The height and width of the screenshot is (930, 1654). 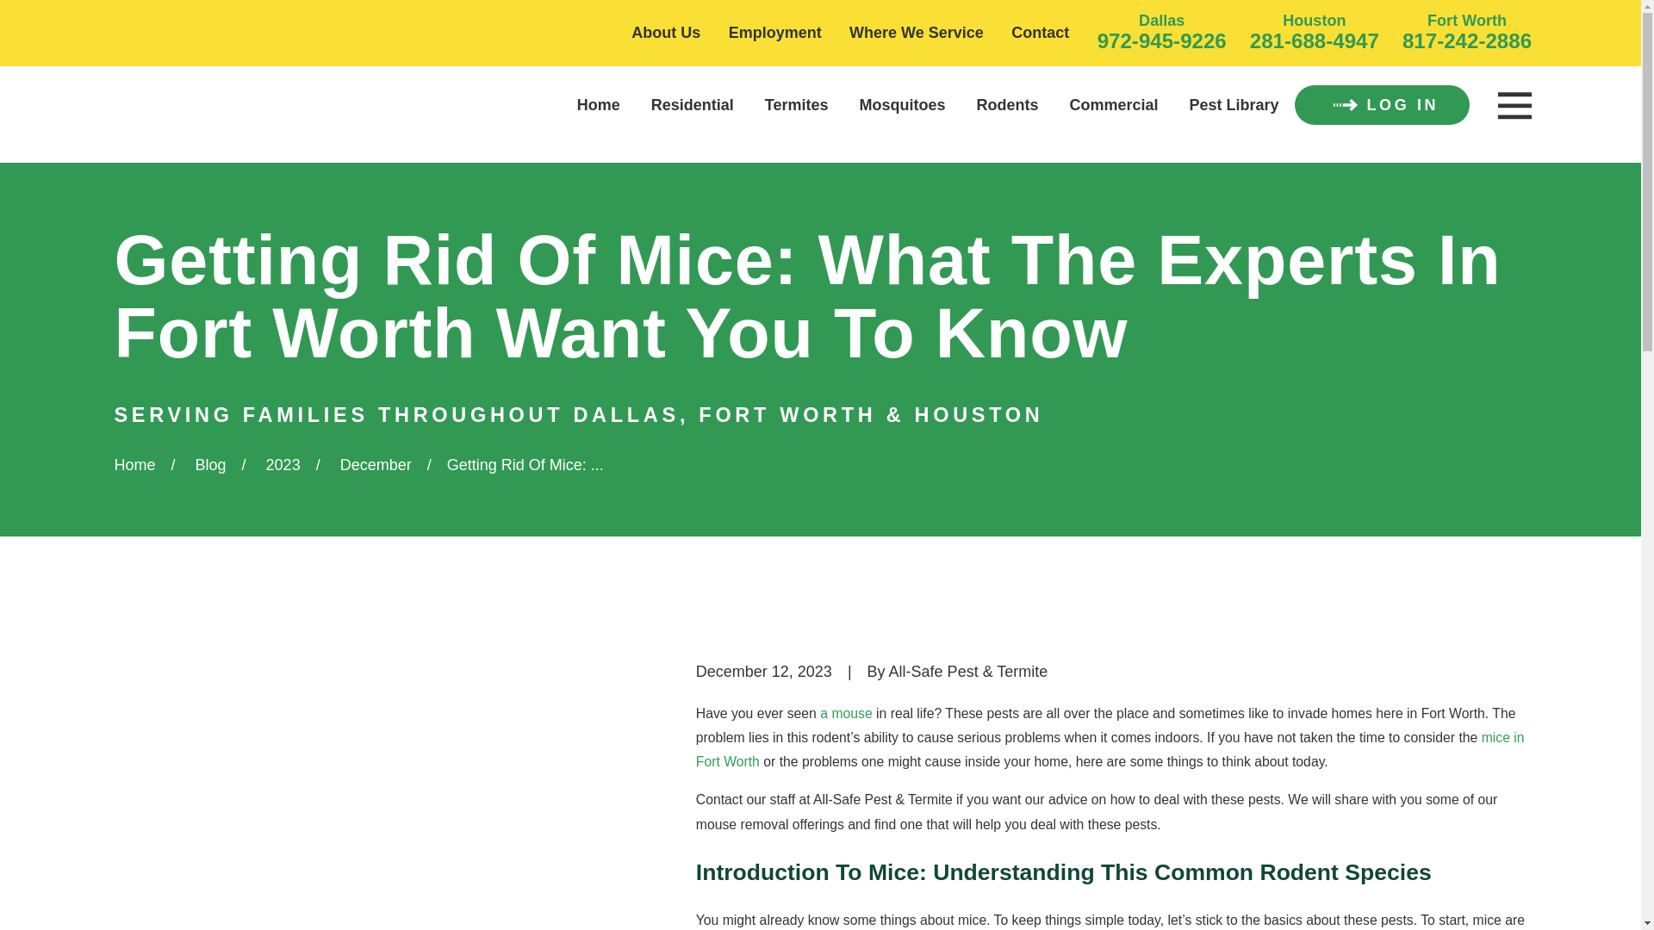 What do you see at coordinates (1234, 105) in the screenshot?
I see `Pest Library` at bounding box center [1234, 105].